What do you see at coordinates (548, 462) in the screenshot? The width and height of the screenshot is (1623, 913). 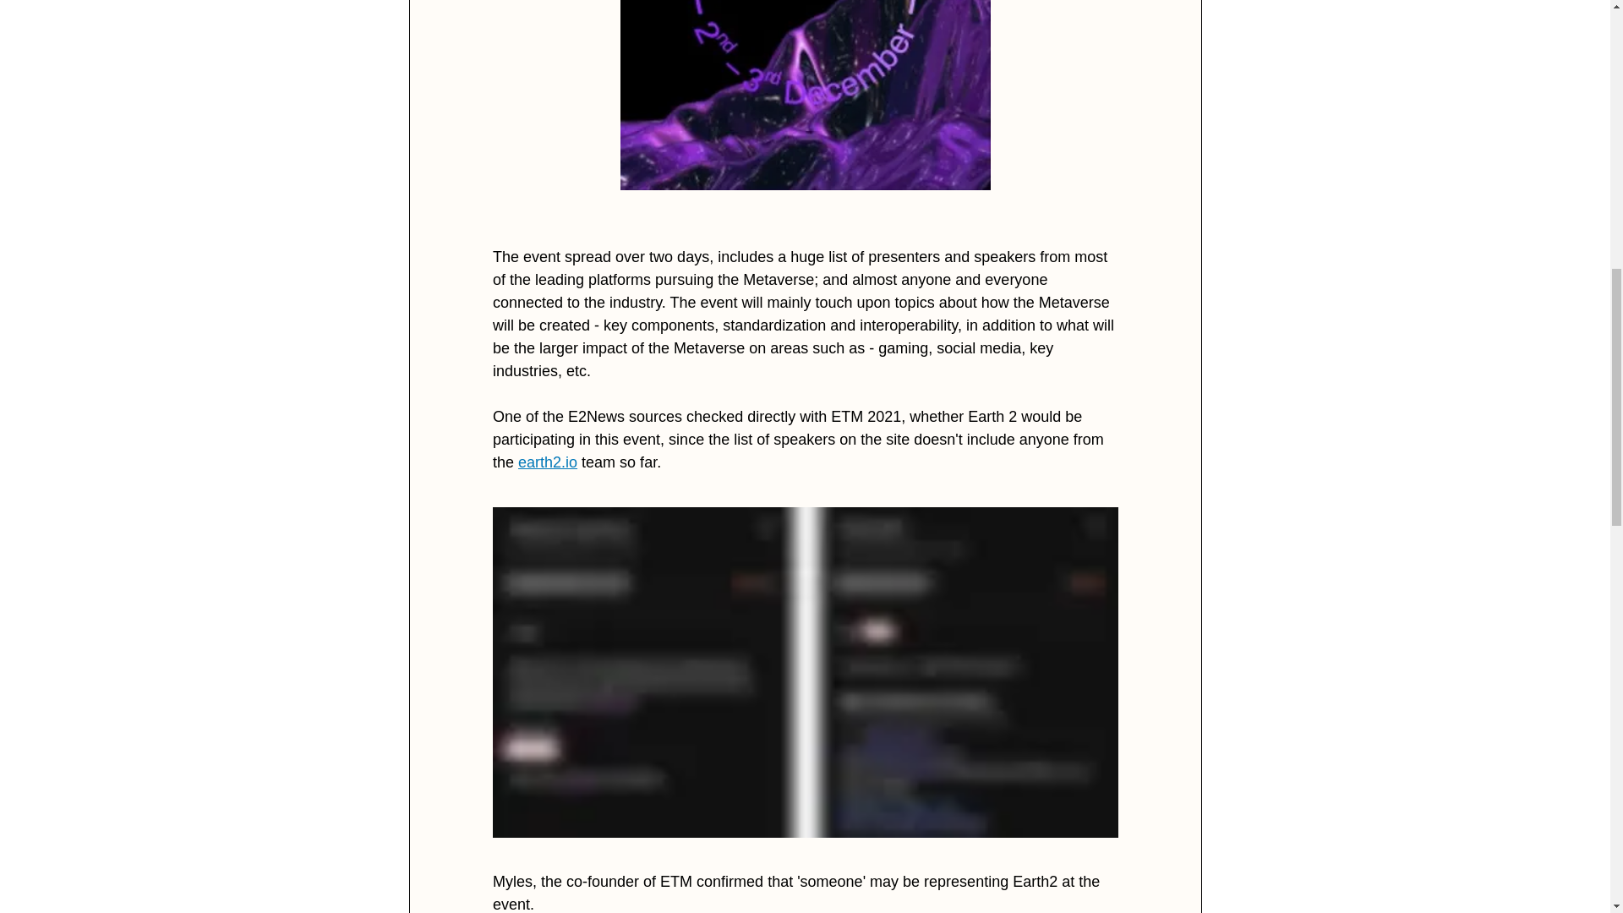 I see `earth2.io` at bounding box center [548, 462].